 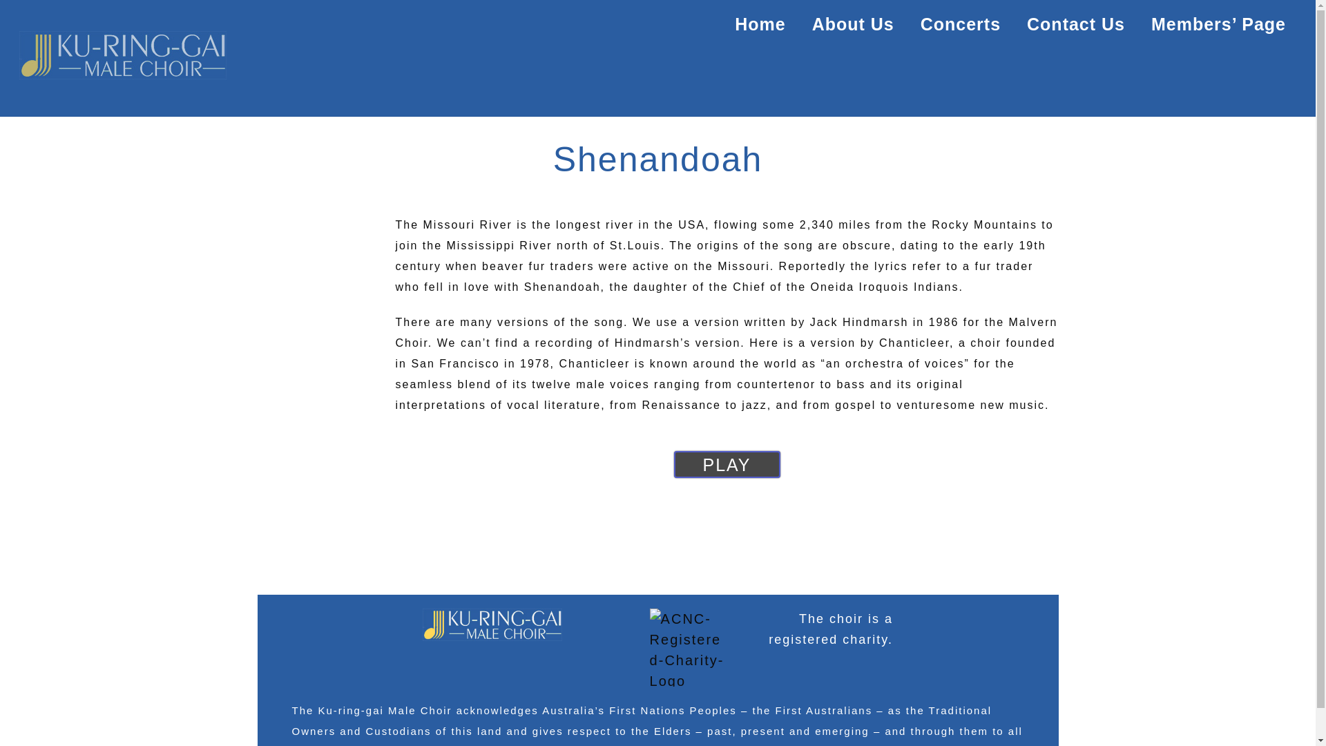 What do you see at coordinates (854, 24) in the screenshot?
I see `About Us` at bounding box center [854, 24].